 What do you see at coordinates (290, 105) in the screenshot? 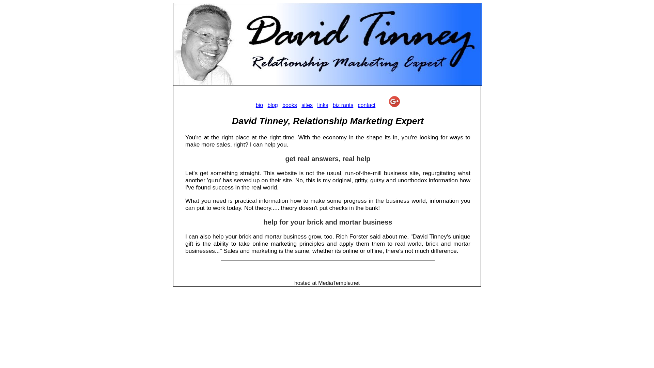
I see `books` at bounding box center [290, 105].